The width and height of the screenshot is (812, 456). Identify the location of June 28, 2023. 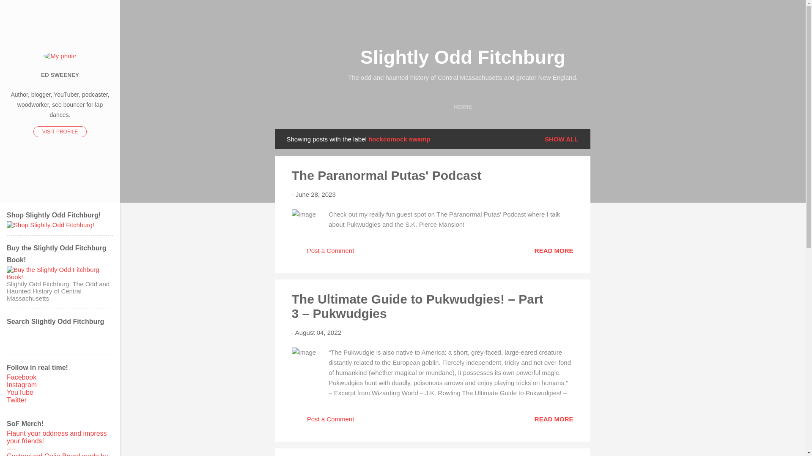
(315, 194).